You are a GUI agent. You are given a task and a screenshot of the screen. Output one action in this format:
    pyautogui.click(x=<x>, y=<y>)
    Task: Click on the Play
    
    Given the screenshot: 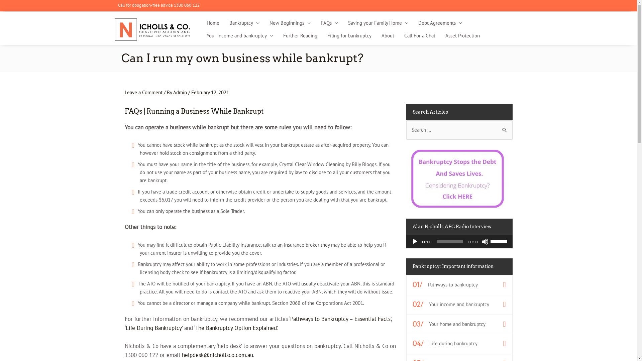 What is the action you would take?
    pyautogui.click(x=415, y=242)
    